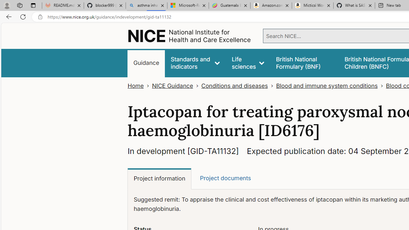 The width and height of the screenshot is (409, 230). I want to click on Home, so click(135, 86).